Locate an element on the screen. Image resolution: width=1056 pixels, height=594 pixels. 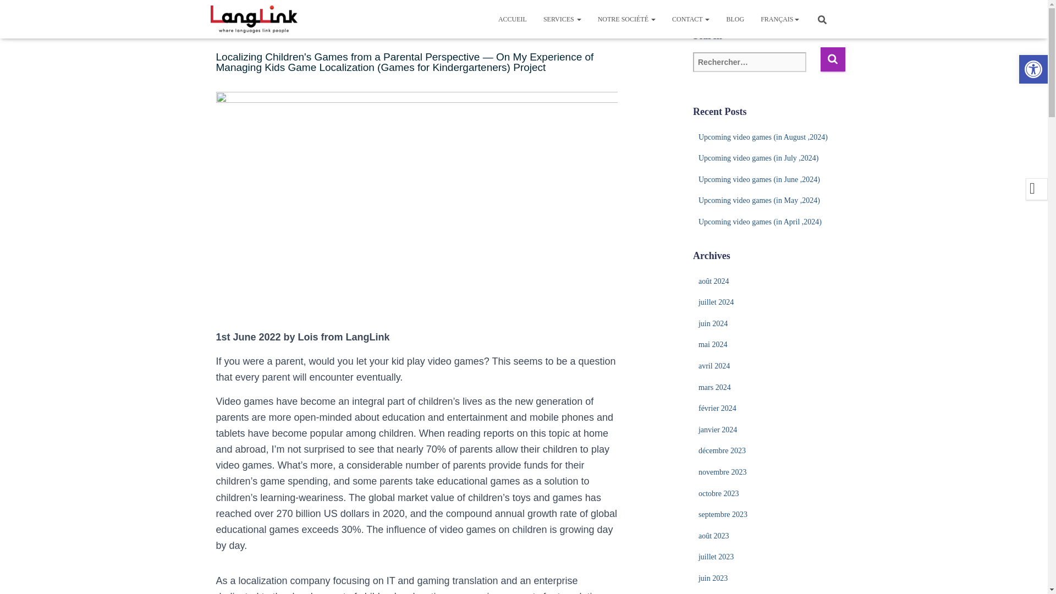
SERVICES is located at coordinates (562, 19).